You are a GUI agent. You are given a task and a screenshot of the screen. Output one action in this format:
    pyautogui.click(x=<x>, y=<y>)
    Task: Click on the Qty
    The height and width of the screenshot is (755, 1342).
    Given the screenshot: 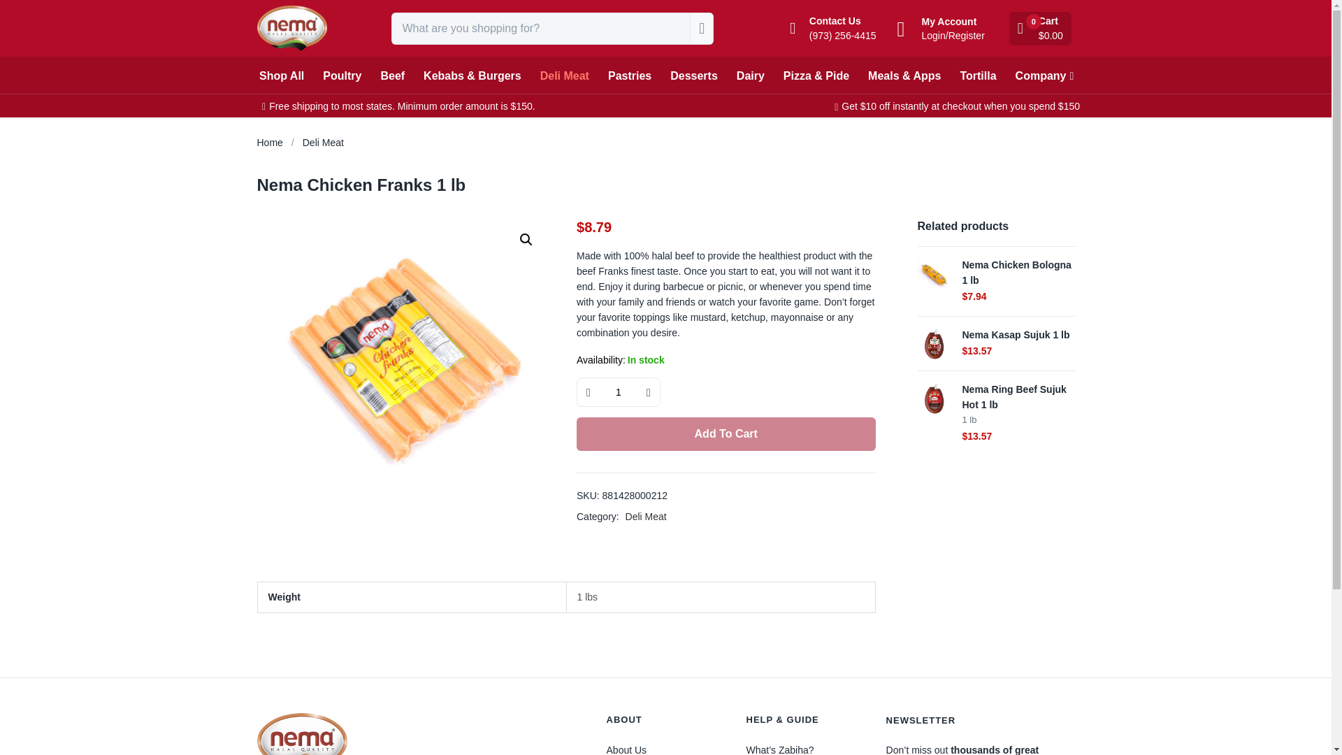 What is the action you would take?
    pyautogui.click(x=618, y=392)
    